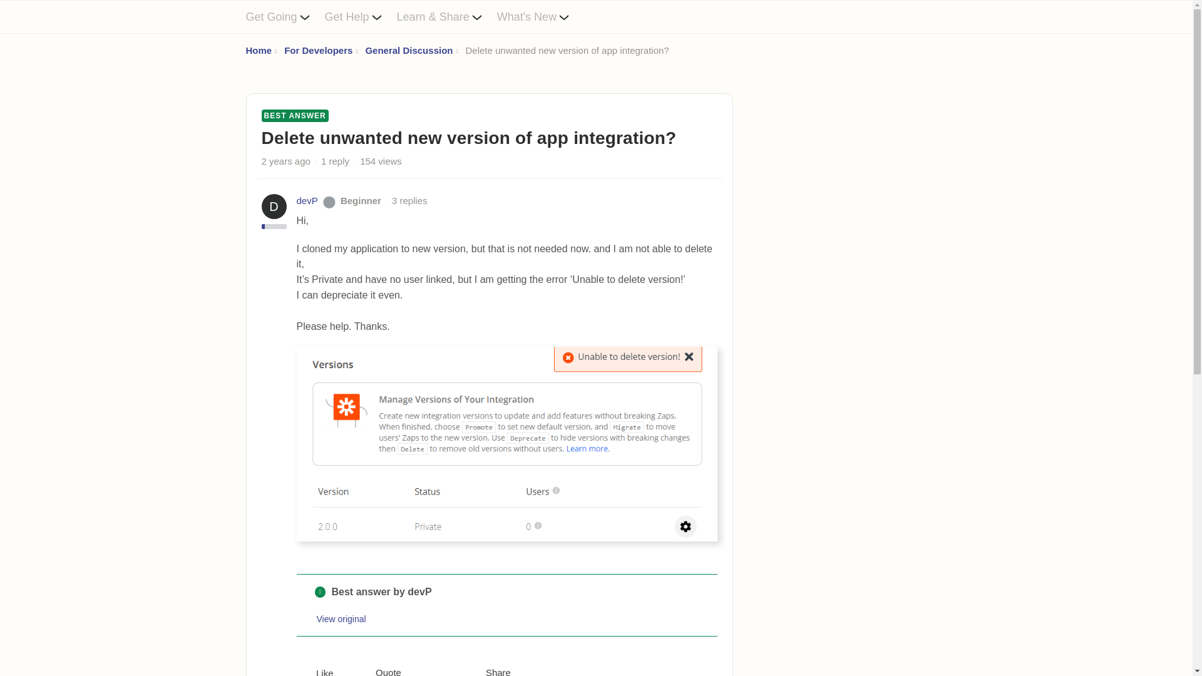  Describe the element at coordinates (274, 206) in the screenshot. I see `D` at that location.